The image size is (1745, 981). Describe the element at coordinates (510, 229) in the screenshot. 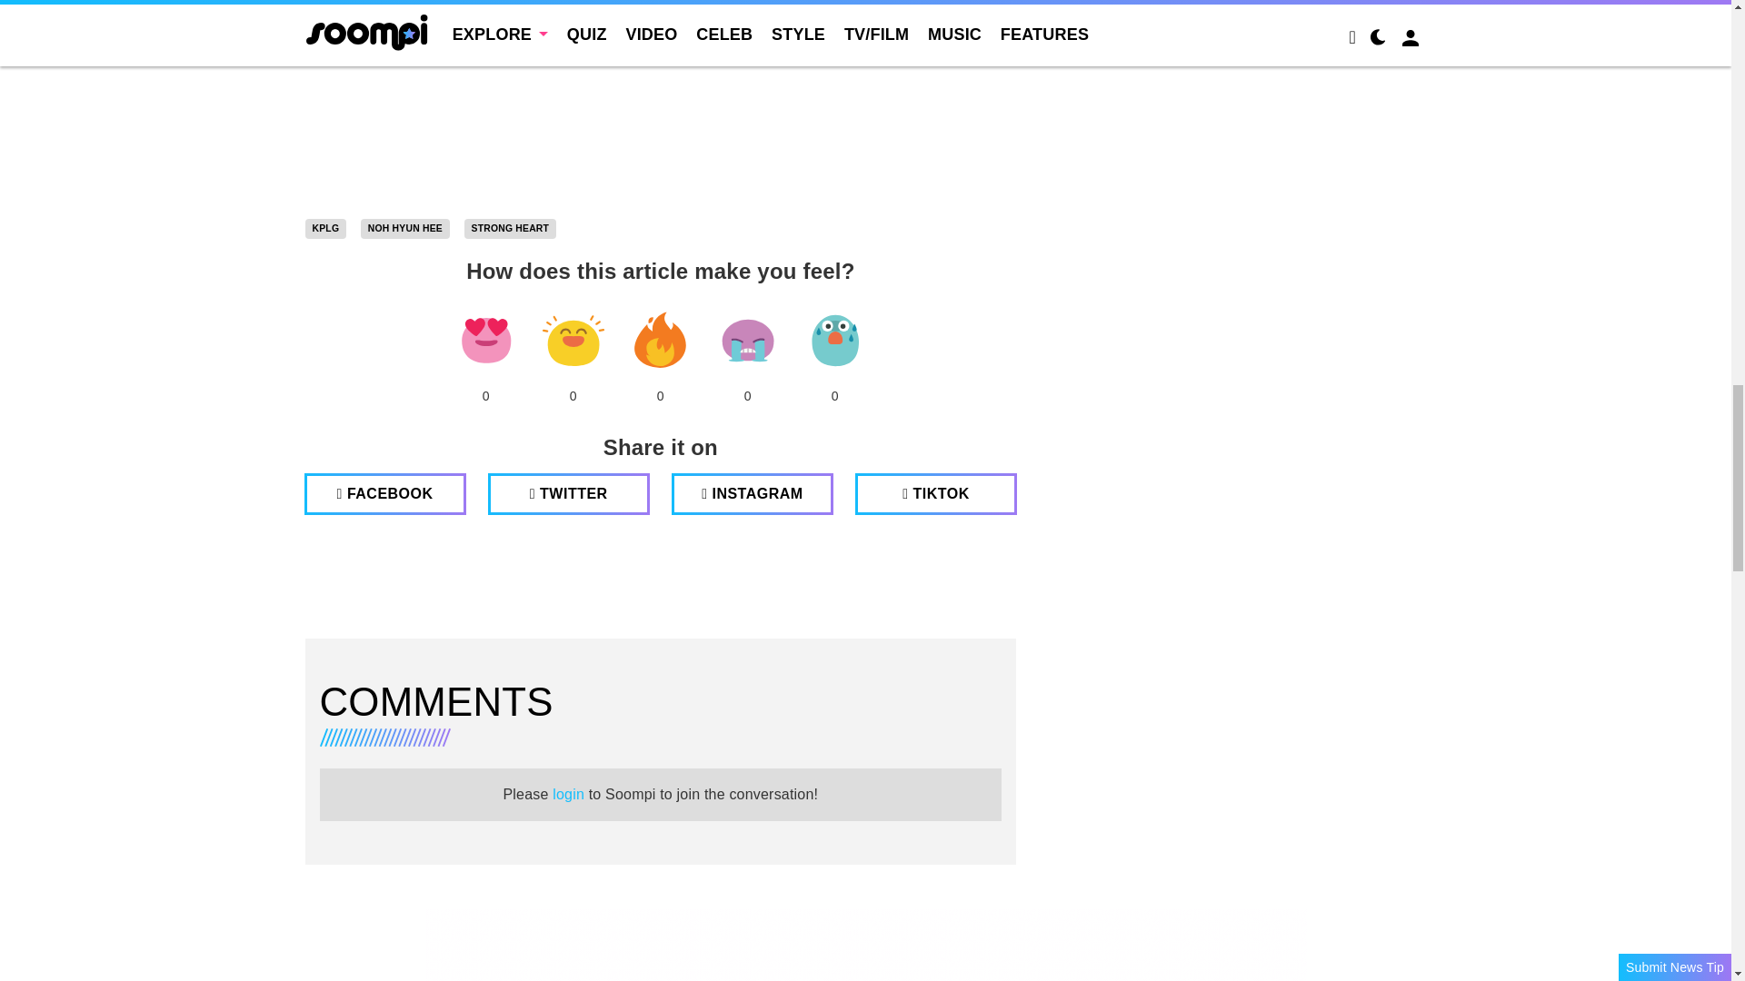

I see `Strong Heart` at that location.